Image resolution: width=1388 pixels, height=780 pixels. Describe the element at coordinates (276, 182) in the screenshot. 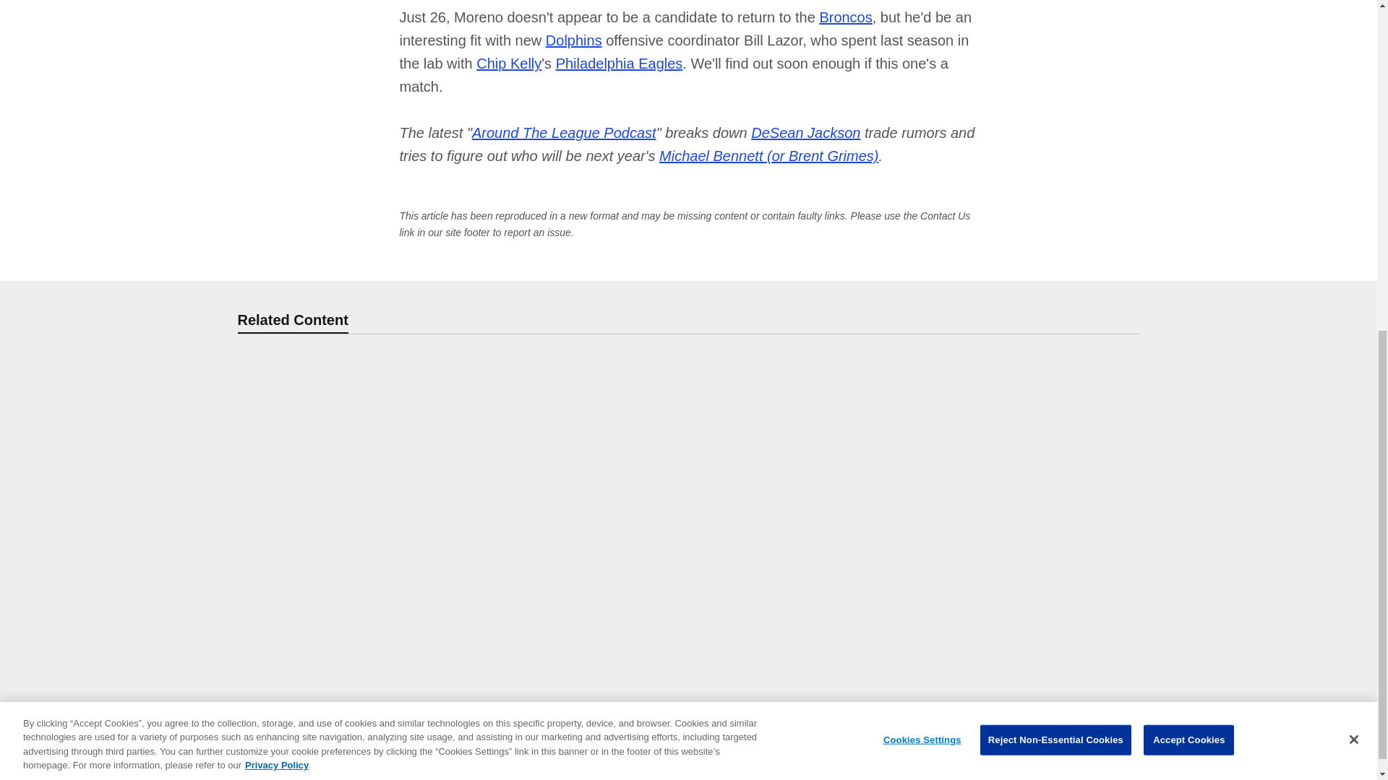

I see `Privacy Policy` at that location.